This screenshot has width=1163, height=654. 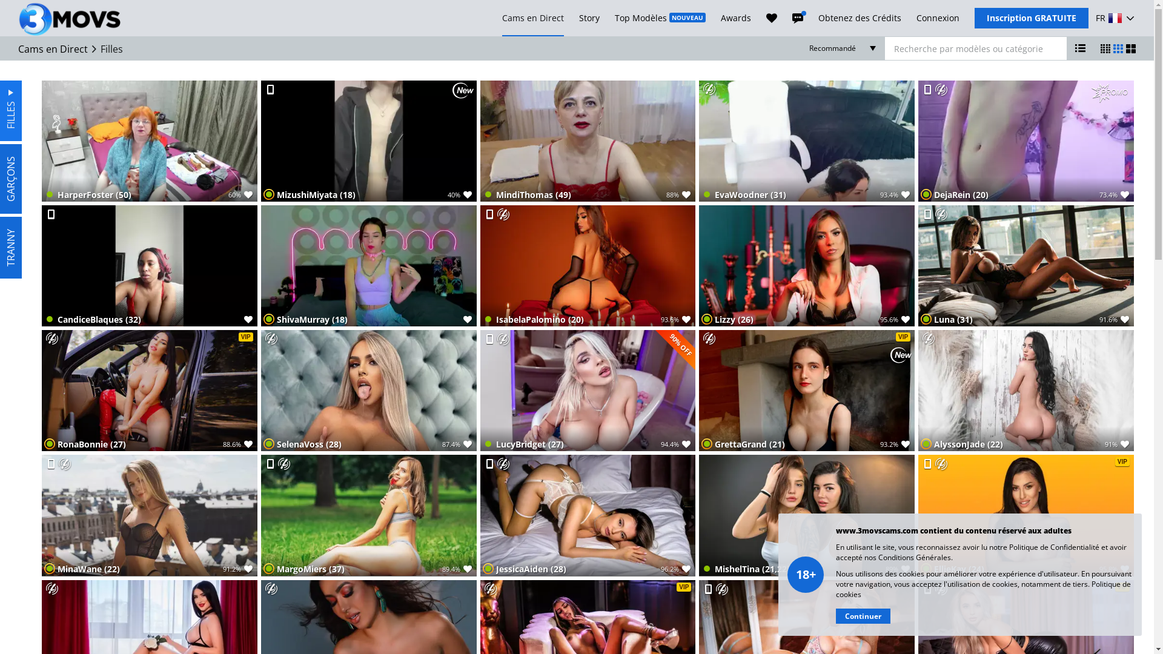 What do you see at coordinates (489, 464) in the screenshot?
I see `Mobile En Direct` at bounding box center [489, 464].